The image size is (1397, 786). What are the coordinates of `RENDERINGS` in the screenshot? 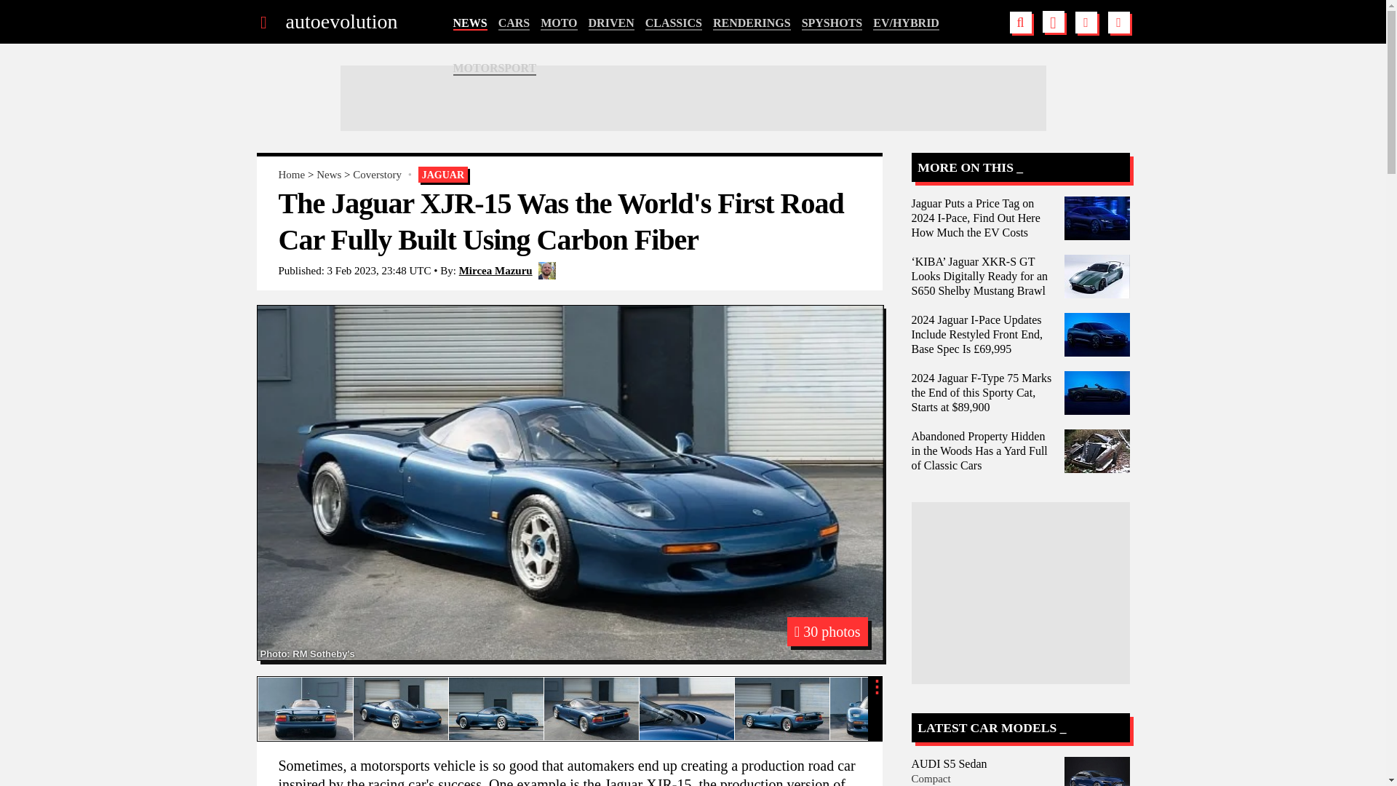 It's located at (751, 23).